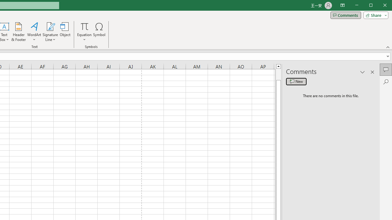 This screenshot has height=220, width=392. I want to click on Equation, so click(85, 26).